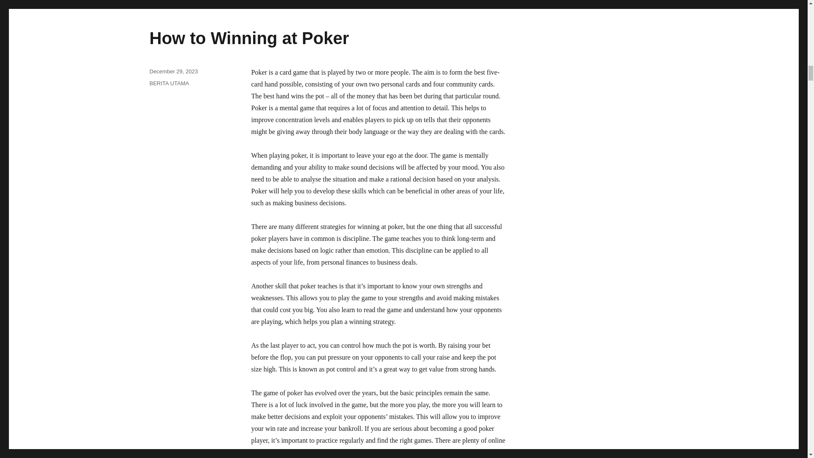 The width and height of the screenshot is (814, 458). What do you see at coordinates (173, 71) in the screenshot?
I see `December 29, 2023` at bounding box center [173, 71].